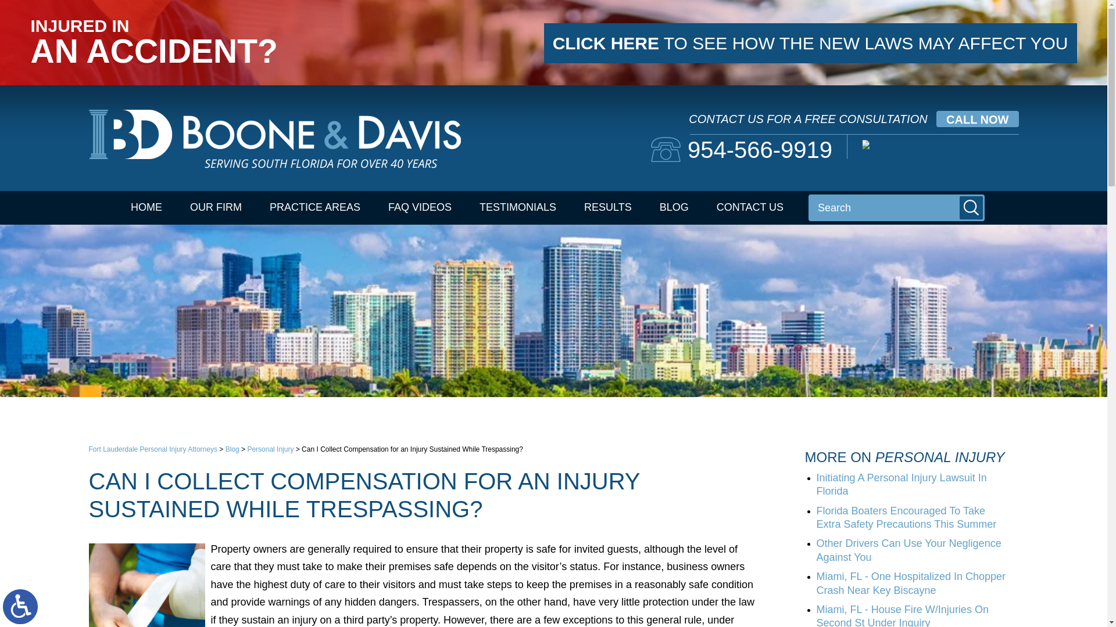 This screenshot has height=627, width=1116. What do you see at coordinates (977, 119) in the screenshot?
I see `CALL NOW` at bounding box center [977, 119].